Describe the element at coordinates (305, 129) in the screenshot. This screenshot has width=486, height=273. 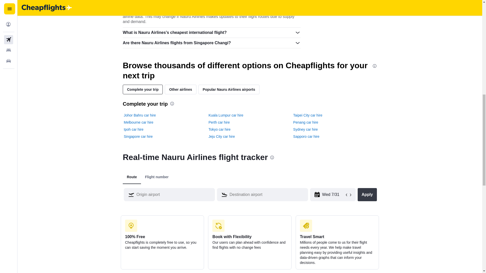
I see `Sydney car hire` at that location.